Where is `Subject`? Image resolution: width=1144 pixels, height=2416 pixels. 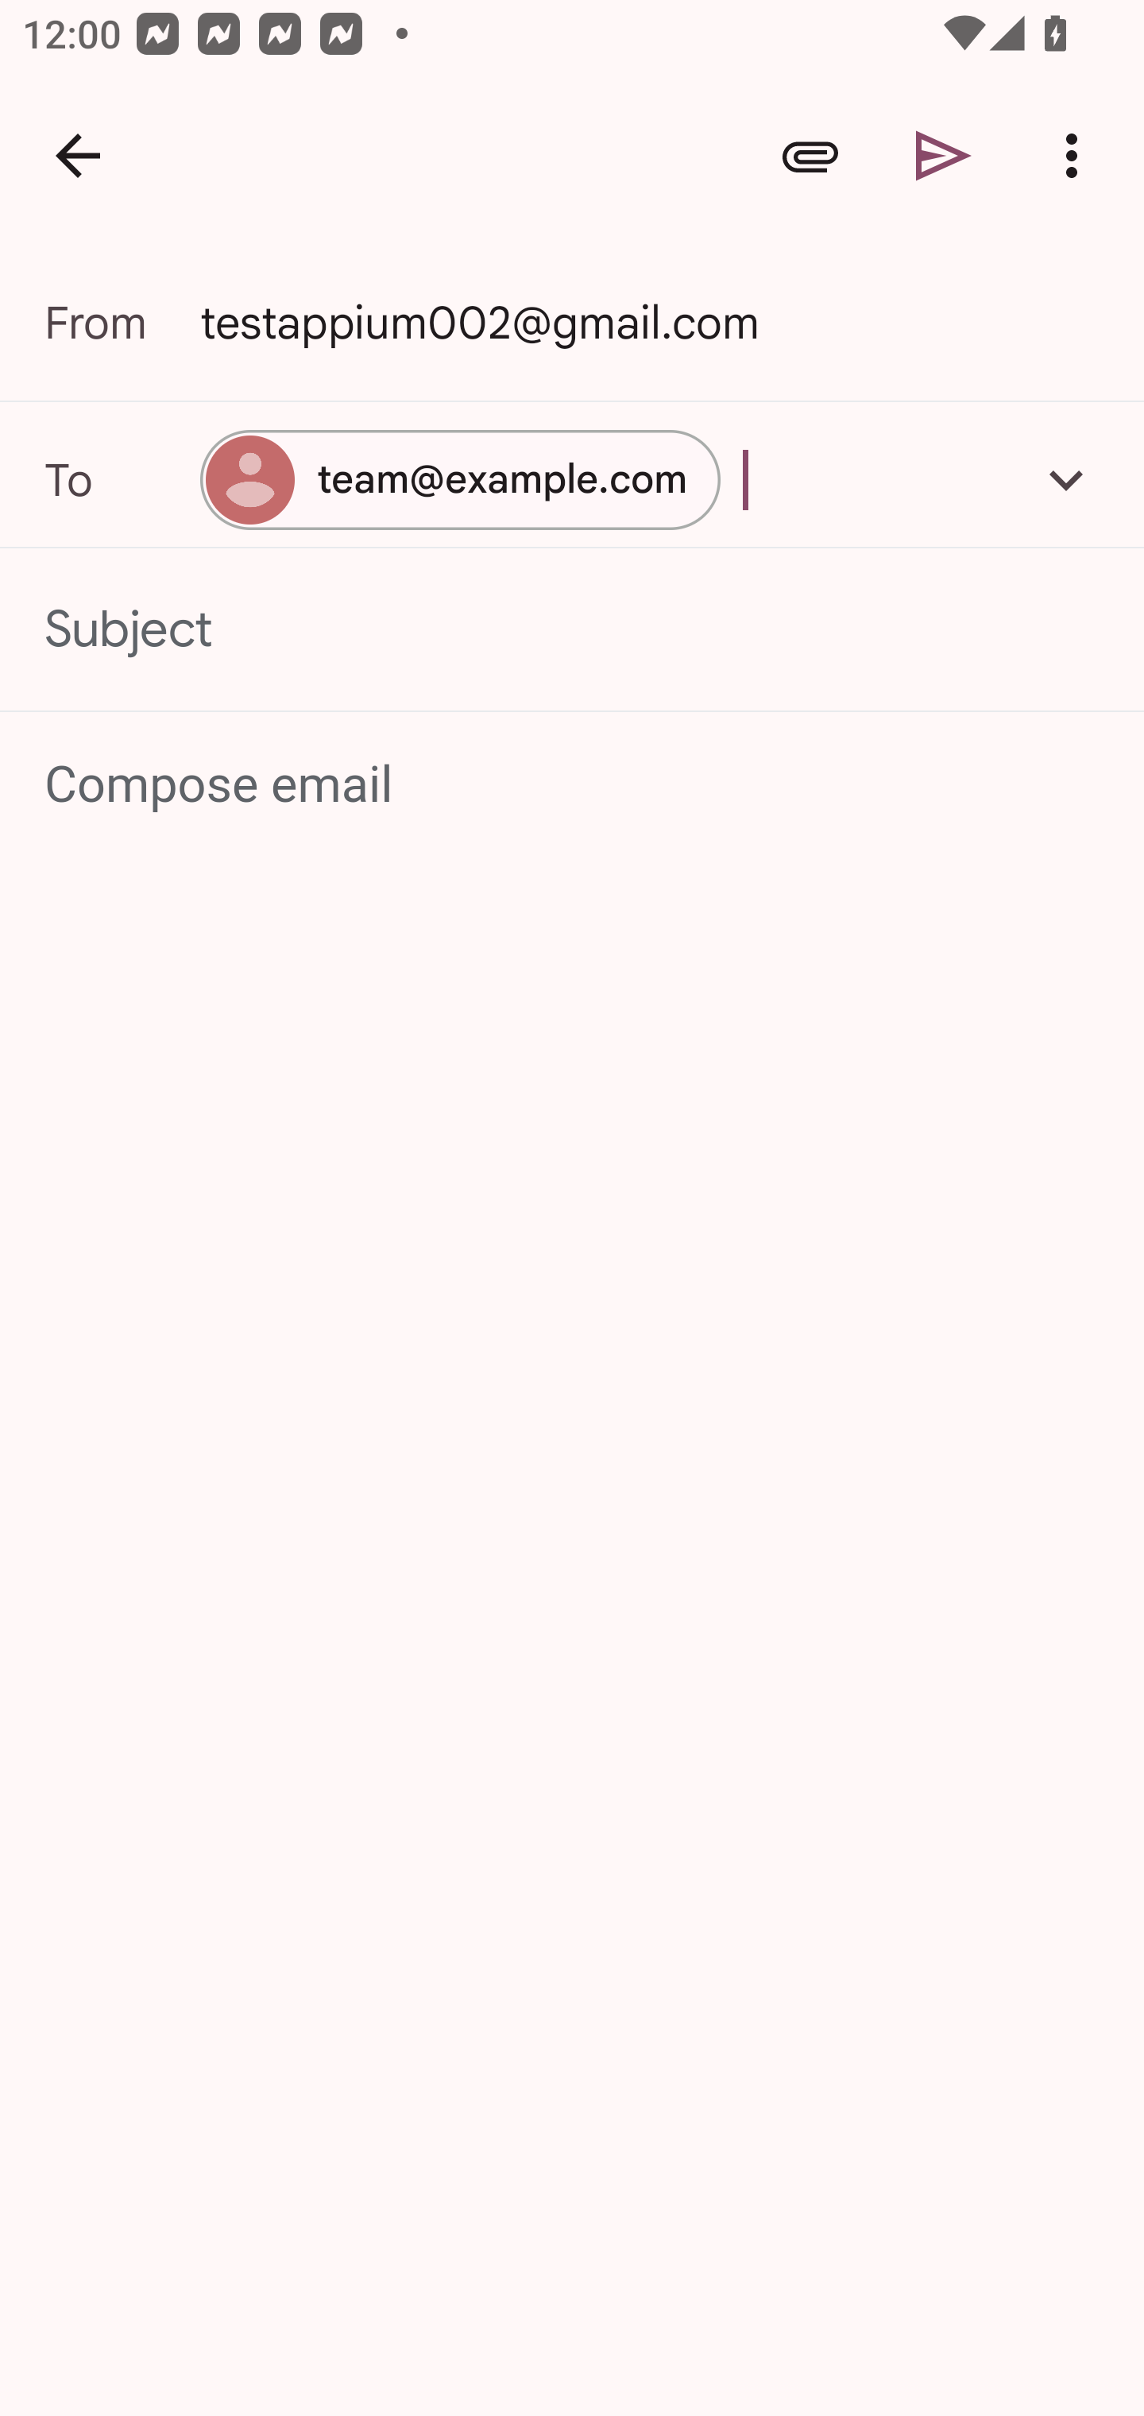
Subject is located at coordinates (572, 629).